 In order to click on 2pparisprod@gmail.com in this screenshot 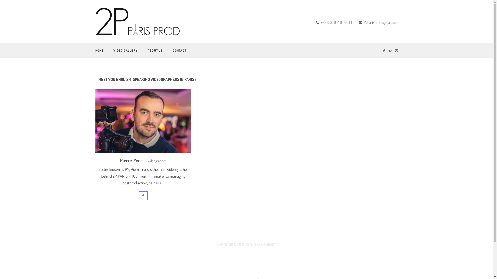, I will do `click(381, 22)`.